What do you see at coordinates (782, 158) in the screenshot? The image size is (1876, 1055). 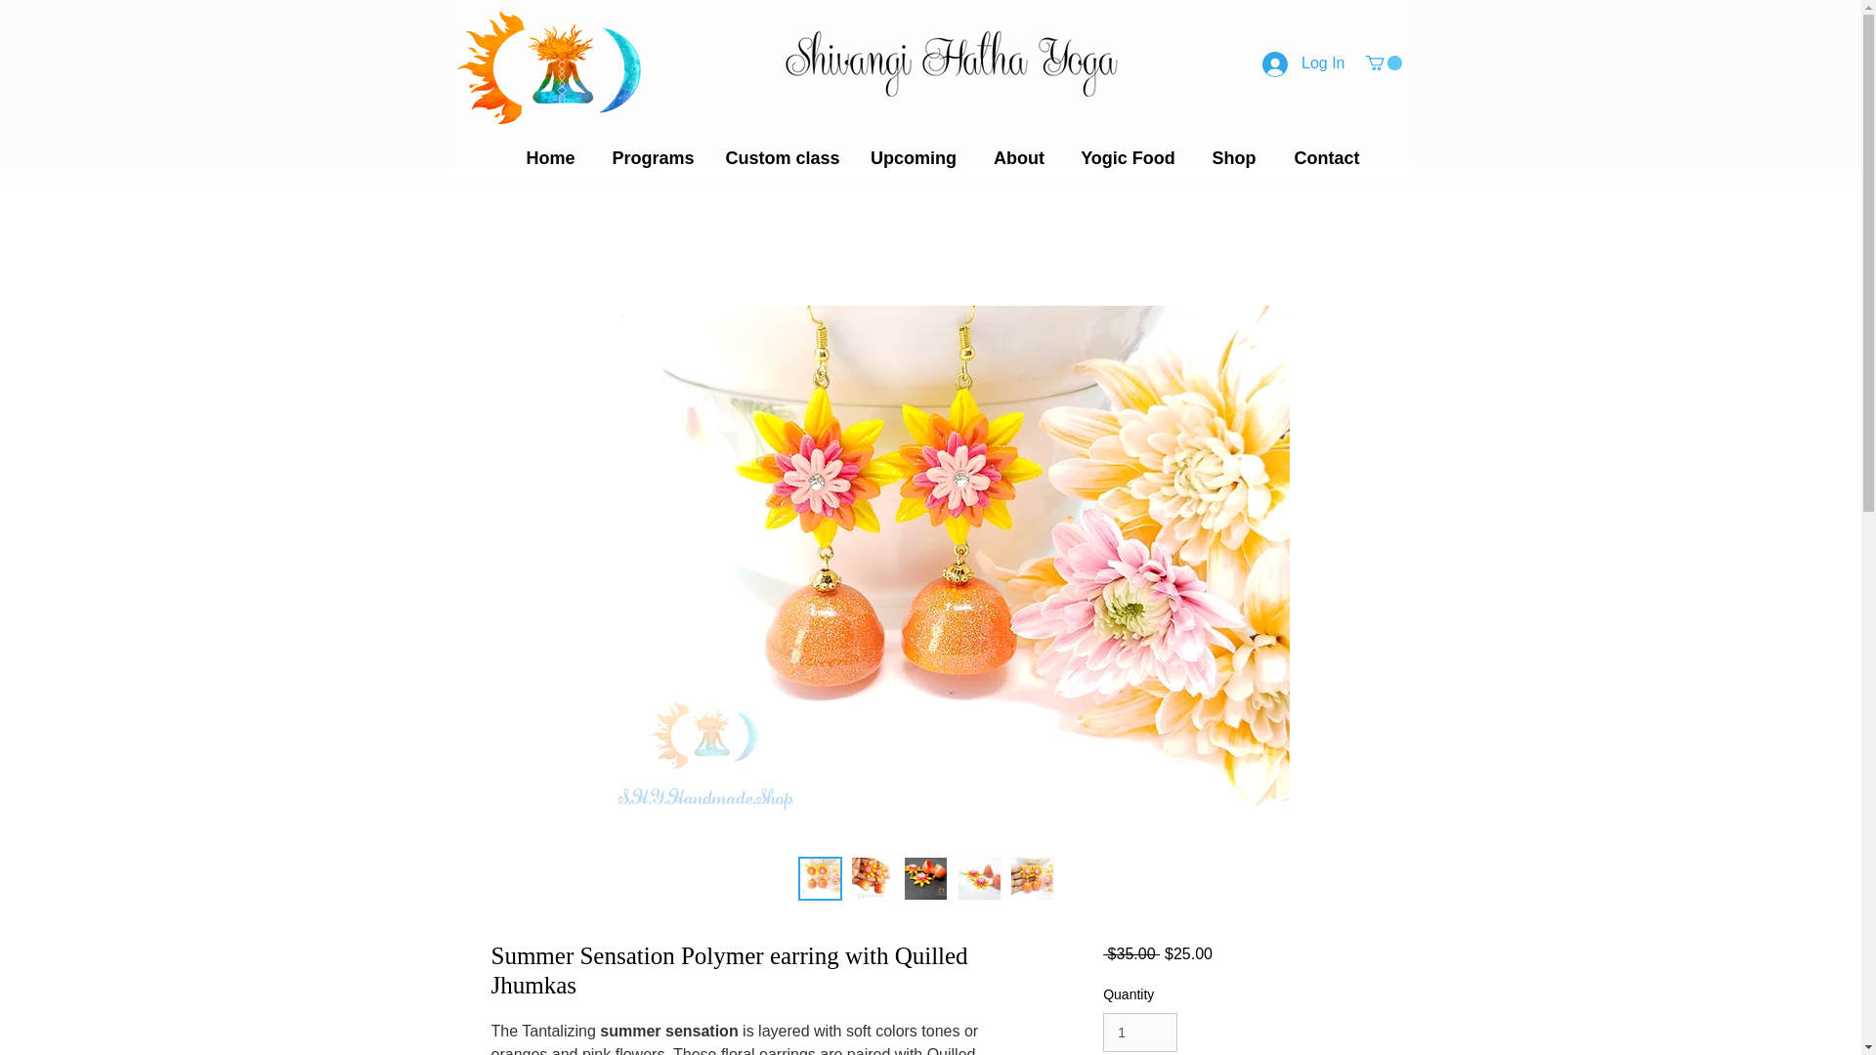 I see `Custom class` at bounding box center [782, 158].